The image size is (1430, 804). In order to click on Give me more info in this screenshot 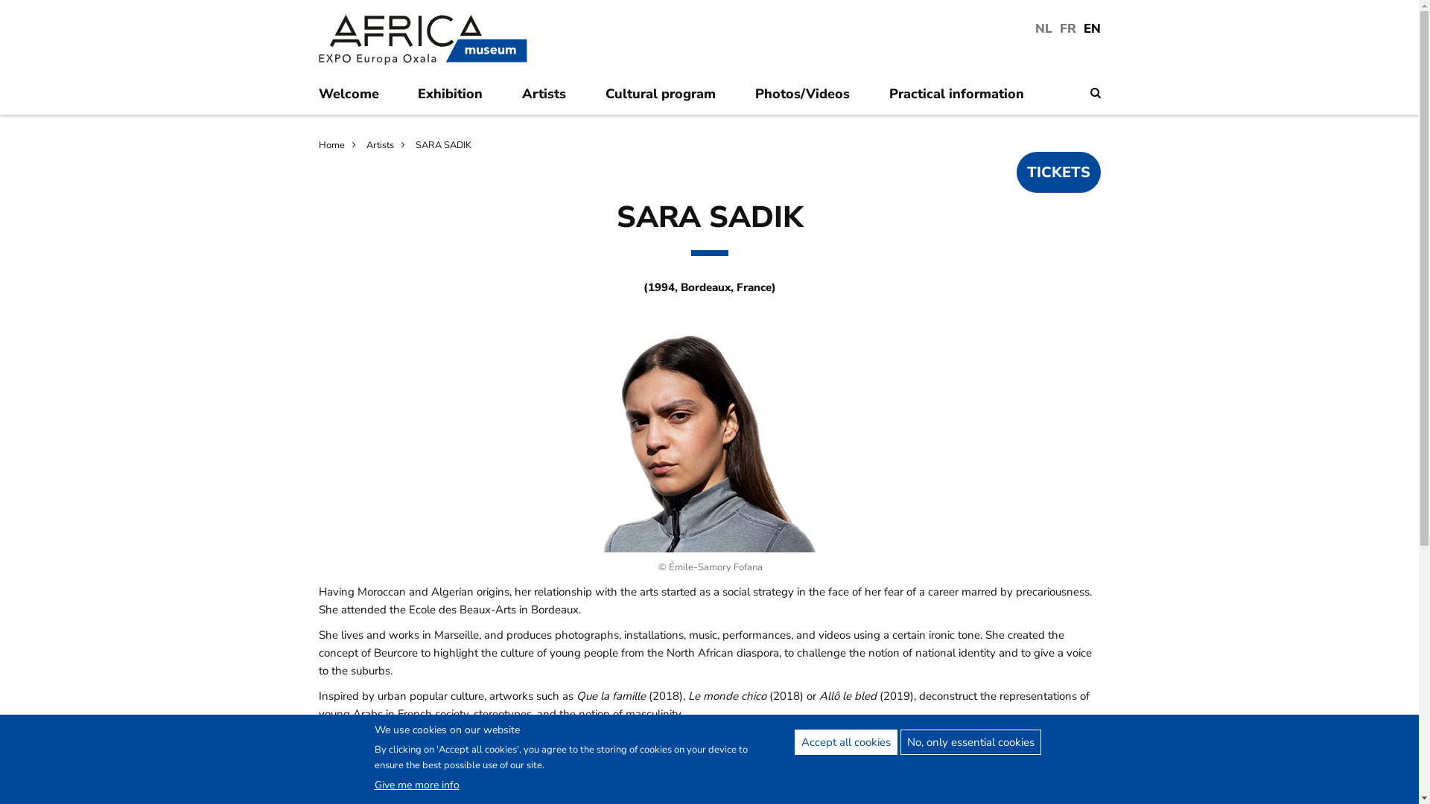, I will do `click(416, 785)`.